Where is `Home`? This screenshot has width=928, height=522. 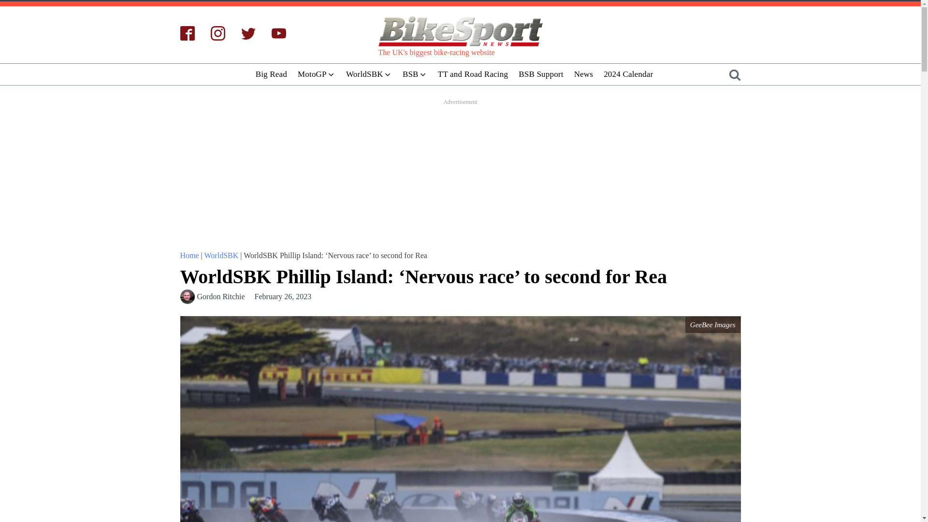
Home is located at coordinates (189, 255).